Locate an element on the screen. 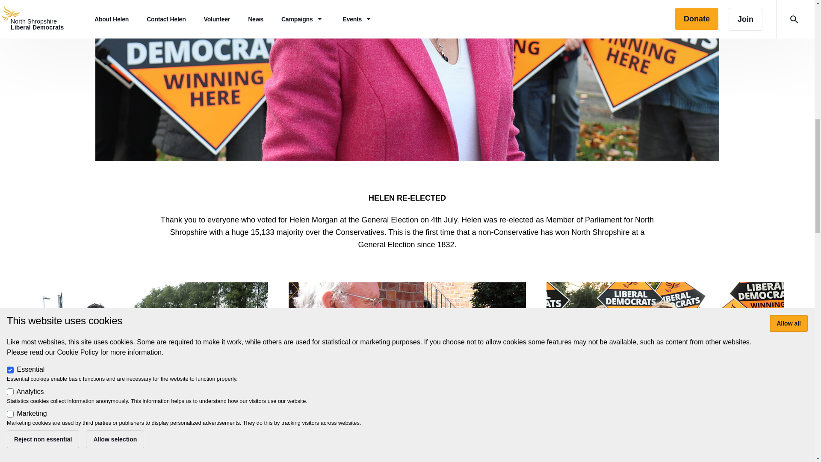  Volunteer is located at coordinates (665, 349).